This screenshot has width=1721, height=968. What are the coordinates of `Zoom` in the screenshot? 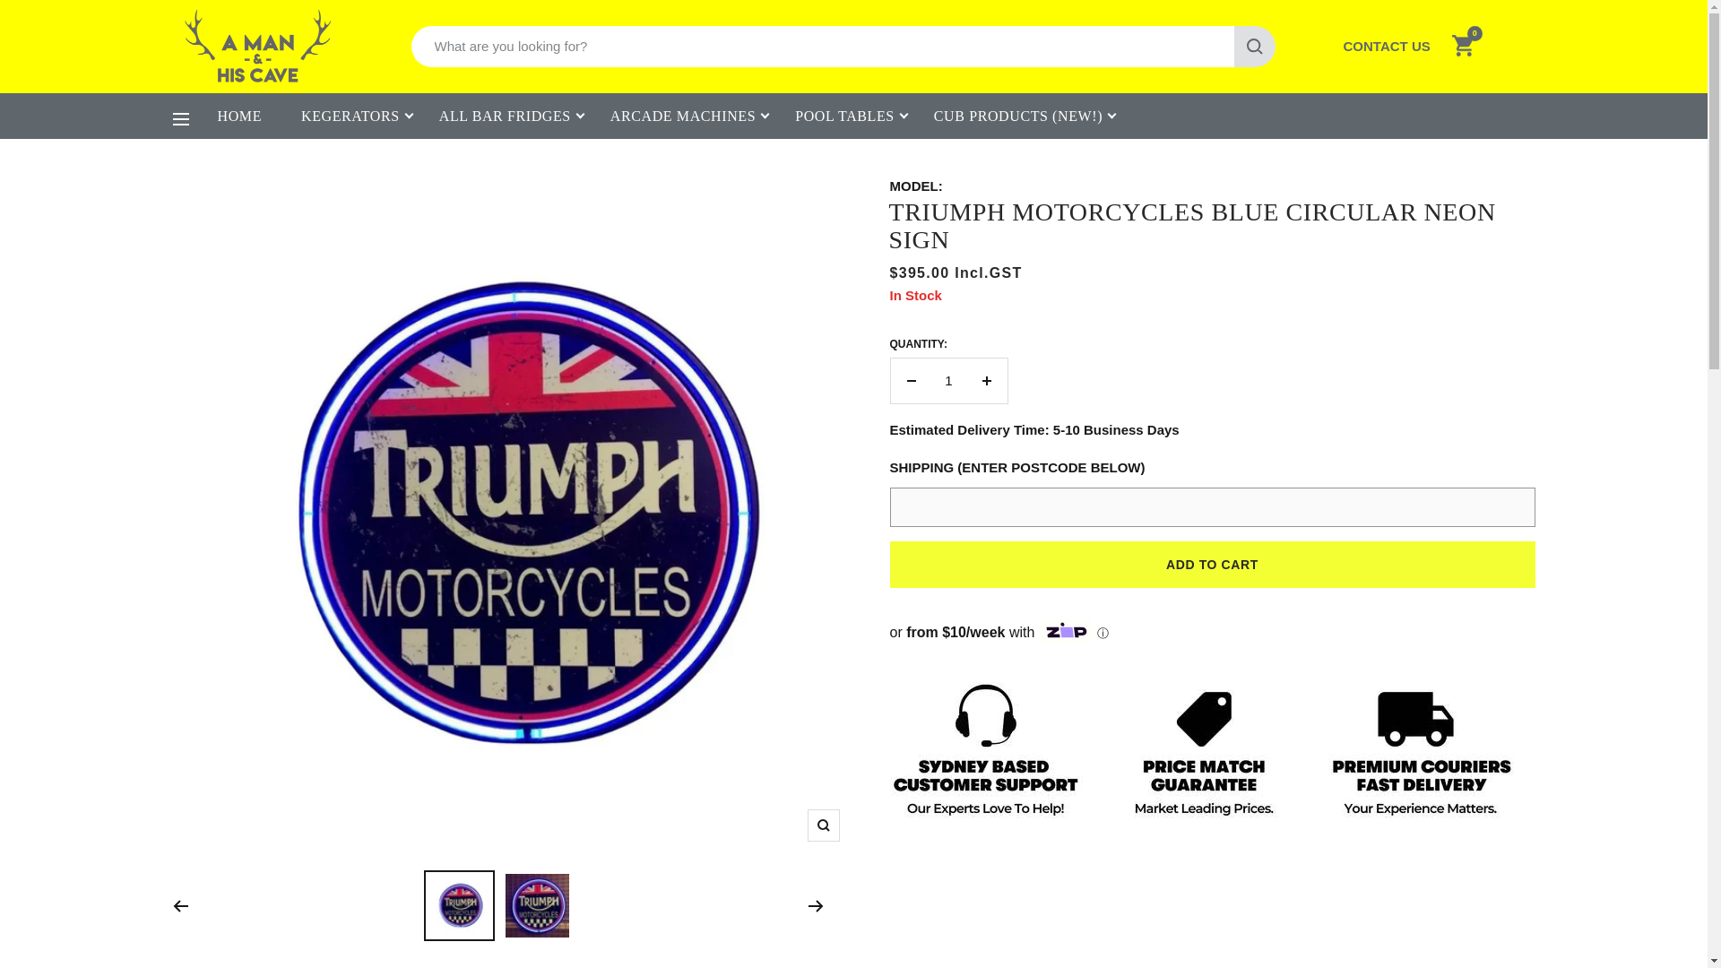 It's located at (823, 825).